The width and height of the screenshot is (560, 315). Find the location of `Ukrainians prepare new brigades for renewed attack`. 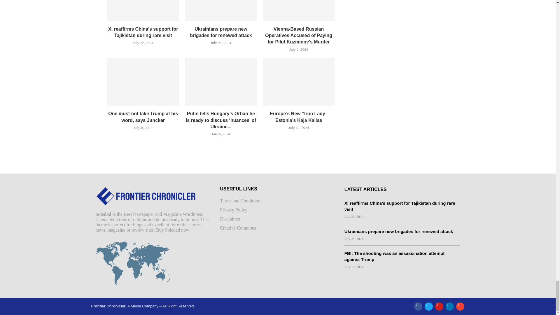

Ukrainians prepare new brigades for renewed attack is located at coordinates (221, 10).